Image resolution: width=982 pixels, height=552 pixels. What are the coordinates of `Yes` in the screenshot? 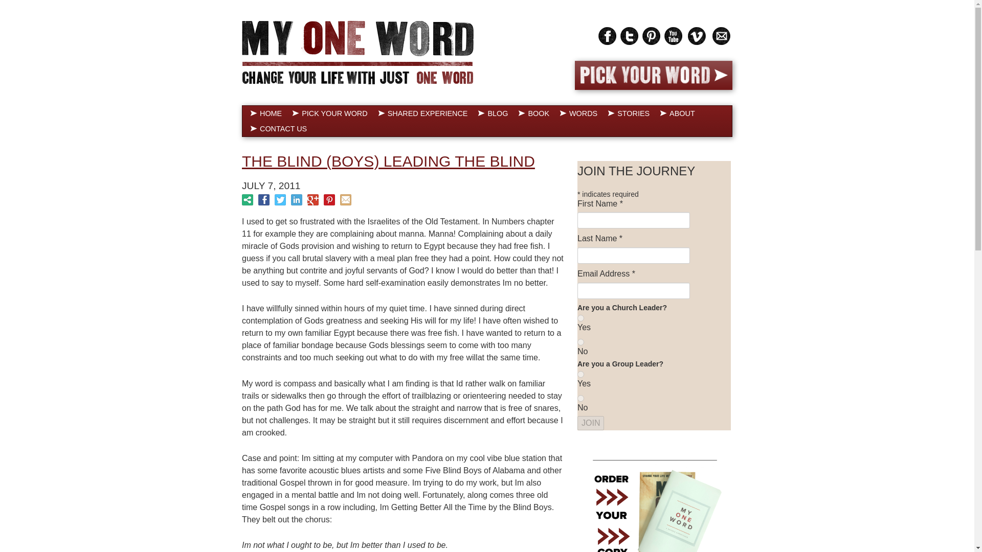 It's located at (581, 374).